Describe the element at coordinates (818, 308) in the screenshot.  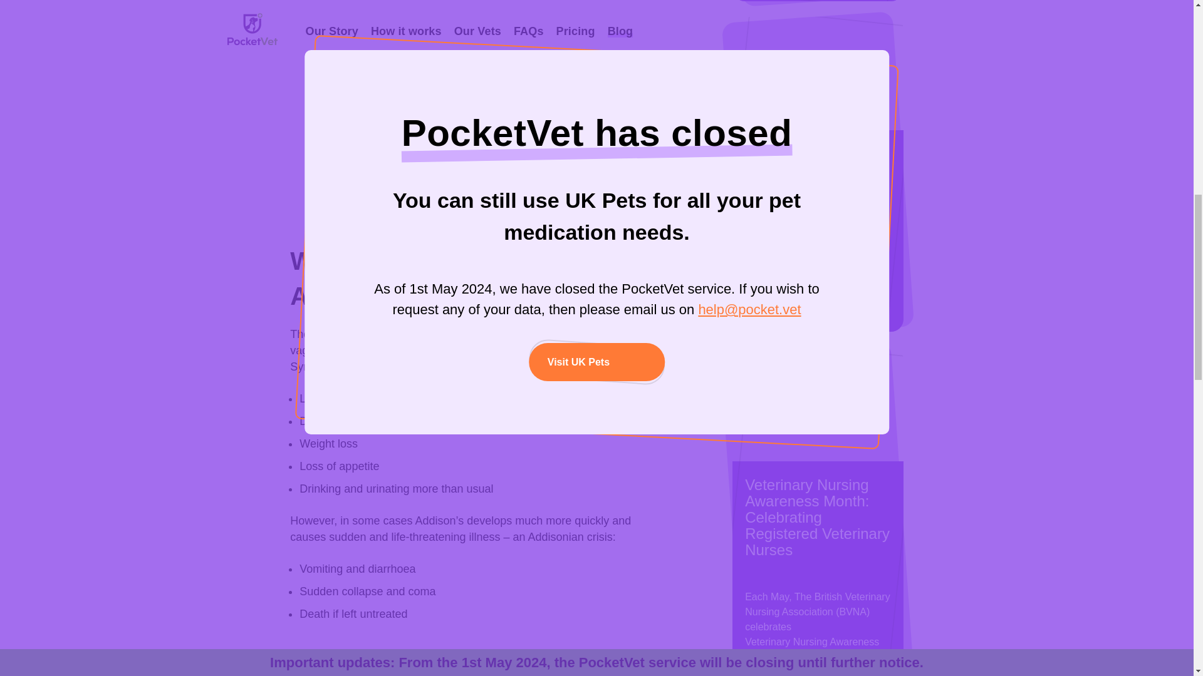
I see `Read this post` at that location.